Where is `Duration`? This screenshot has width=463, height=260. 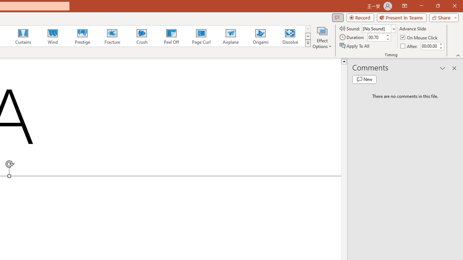
Duration is located at coordinates (376, 38).